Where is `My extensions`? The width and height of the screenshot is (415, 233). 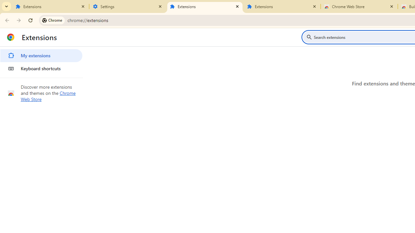 My extensions is located at coordinates (41, 56).